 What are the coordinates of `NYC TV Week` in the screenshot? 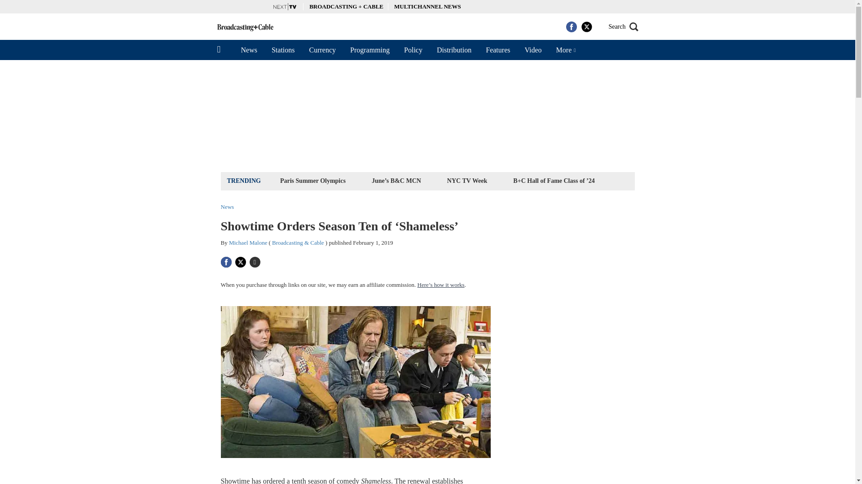 It's located at (467, 180).